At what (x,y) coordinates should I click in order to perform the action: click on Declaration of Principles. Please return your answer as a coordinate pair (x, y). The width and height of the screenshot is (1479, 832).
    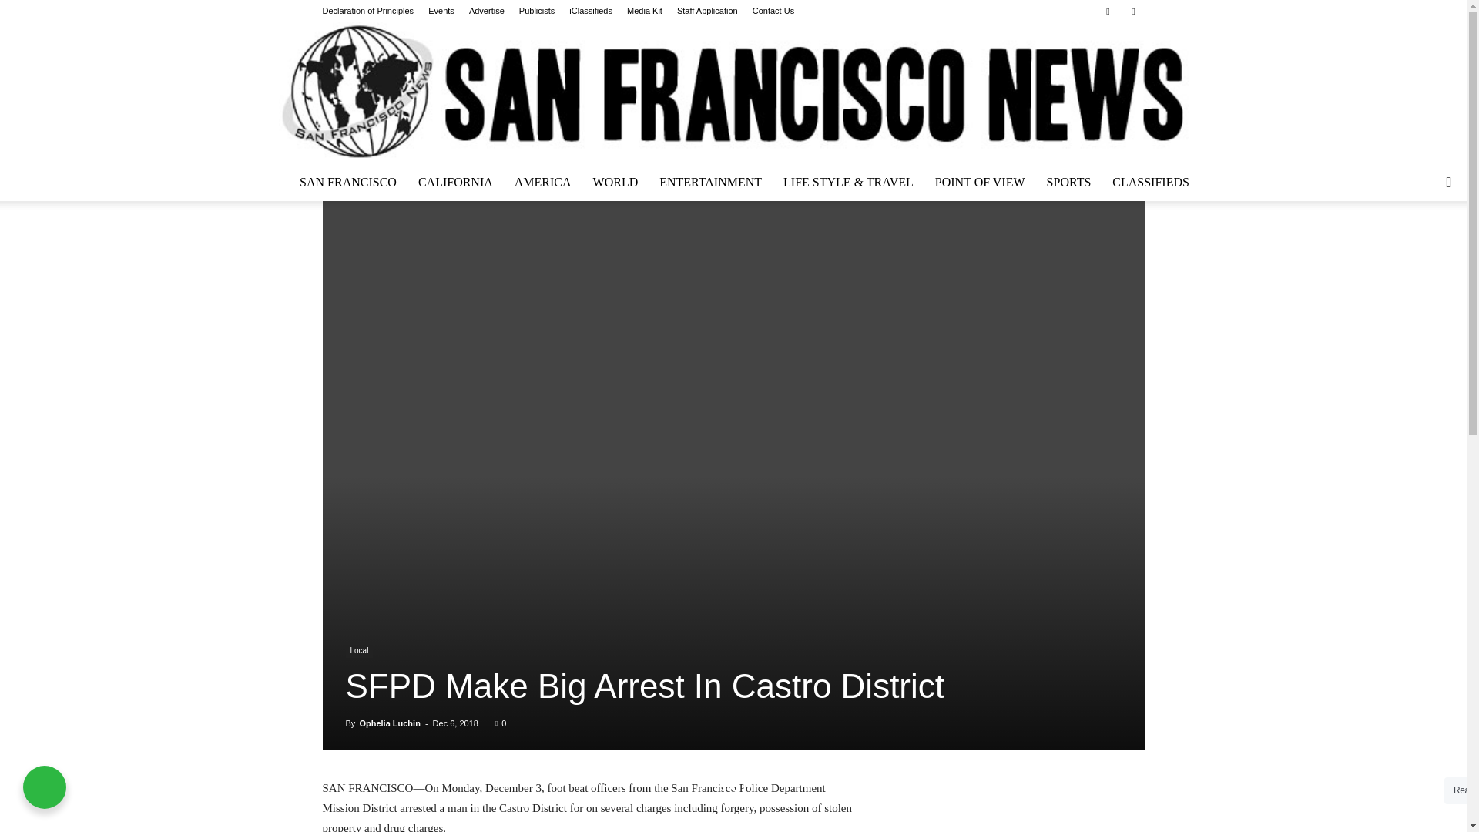
    Looking at the image, I should click on (368, 11).